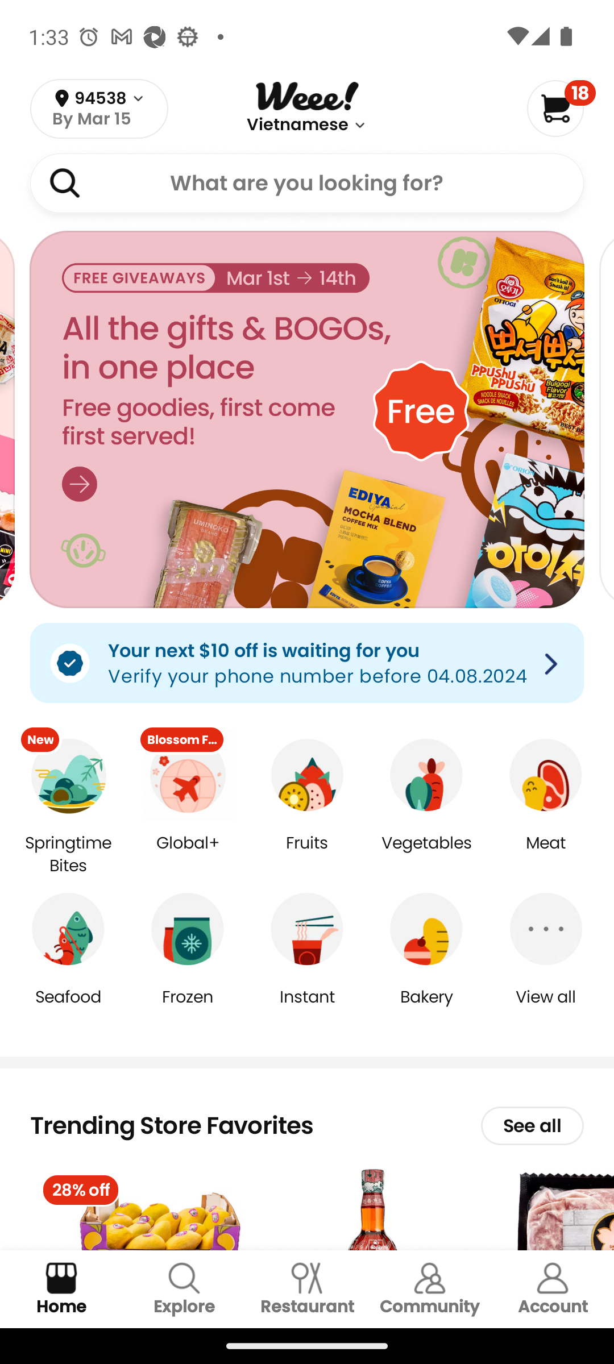 This screenshot has height=1364, width=614. Describe the element at coordinates (68, 1008) in the screenshot. I see `Seafood` at that location.